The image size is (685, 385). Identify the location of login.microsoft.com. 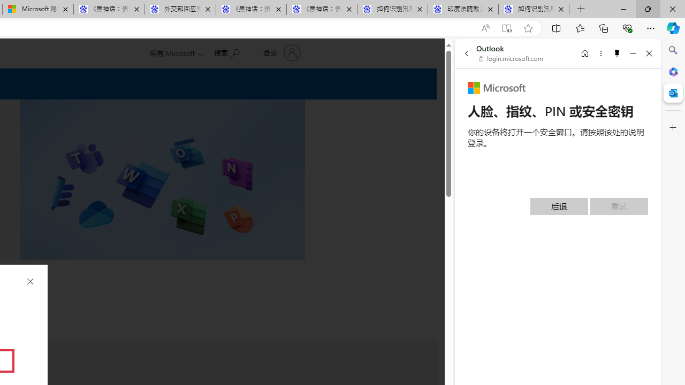
(511, 59).